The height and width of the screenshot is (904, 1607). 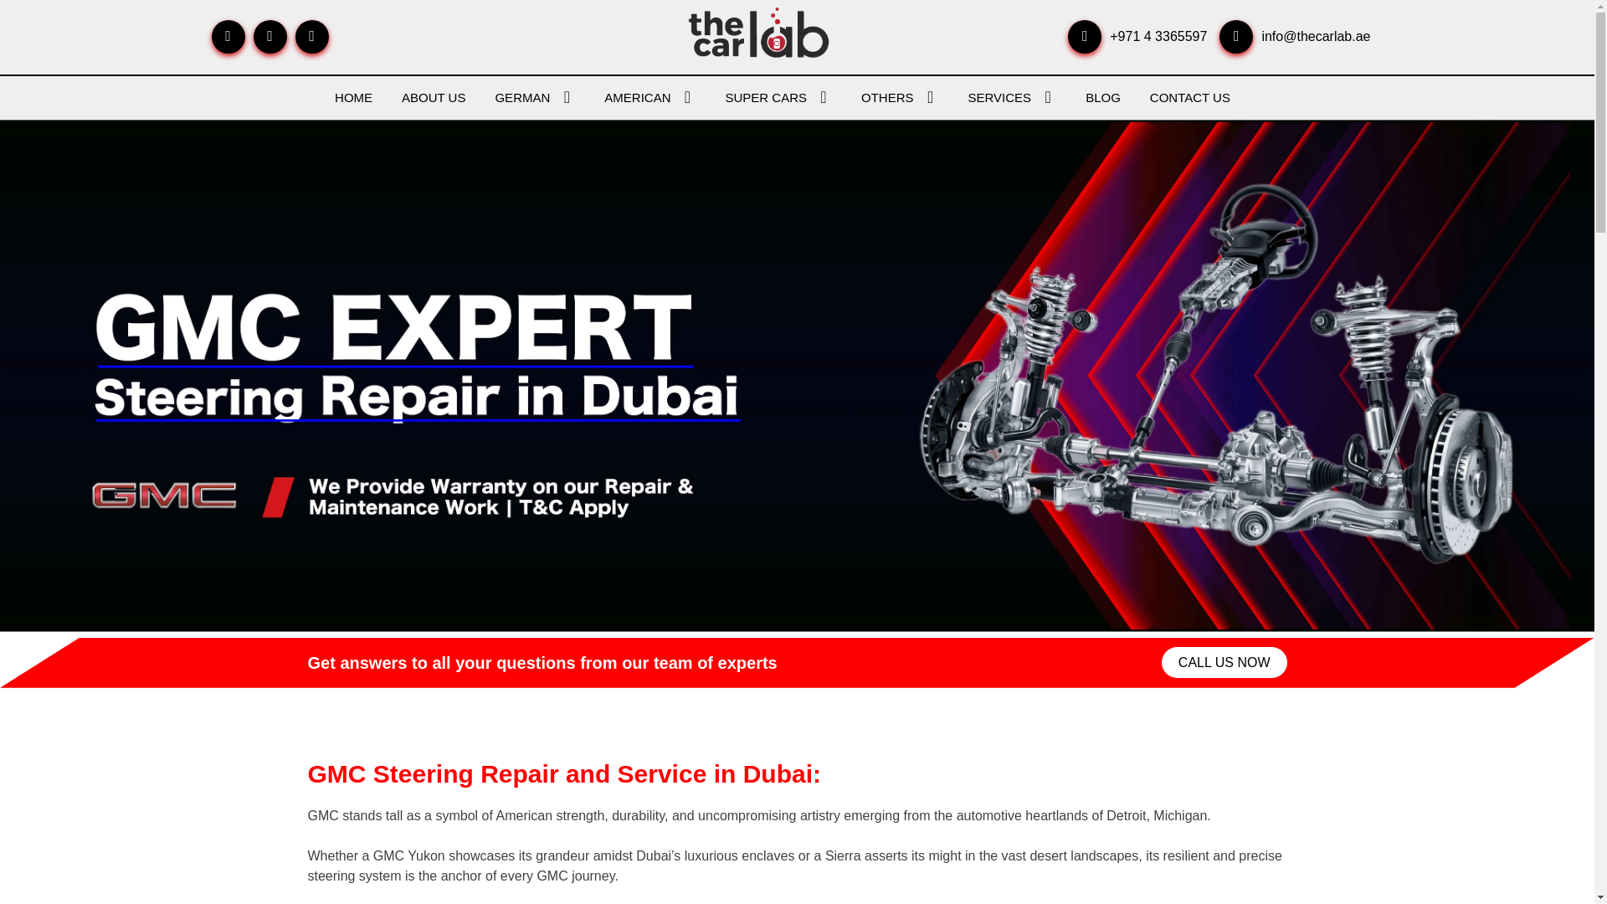 I want to click on GERMAN, so click(x=535, y=97).